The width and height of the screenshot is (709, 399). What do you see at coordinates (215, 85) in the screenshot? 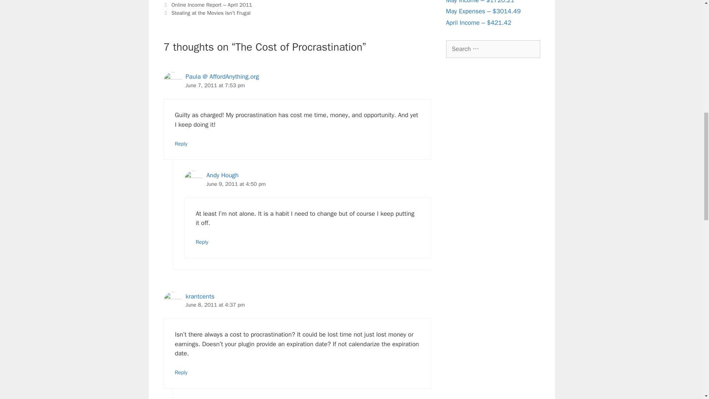
I see `June 7, 2011 at 7:53 pm` at bounding box center [215, 85].